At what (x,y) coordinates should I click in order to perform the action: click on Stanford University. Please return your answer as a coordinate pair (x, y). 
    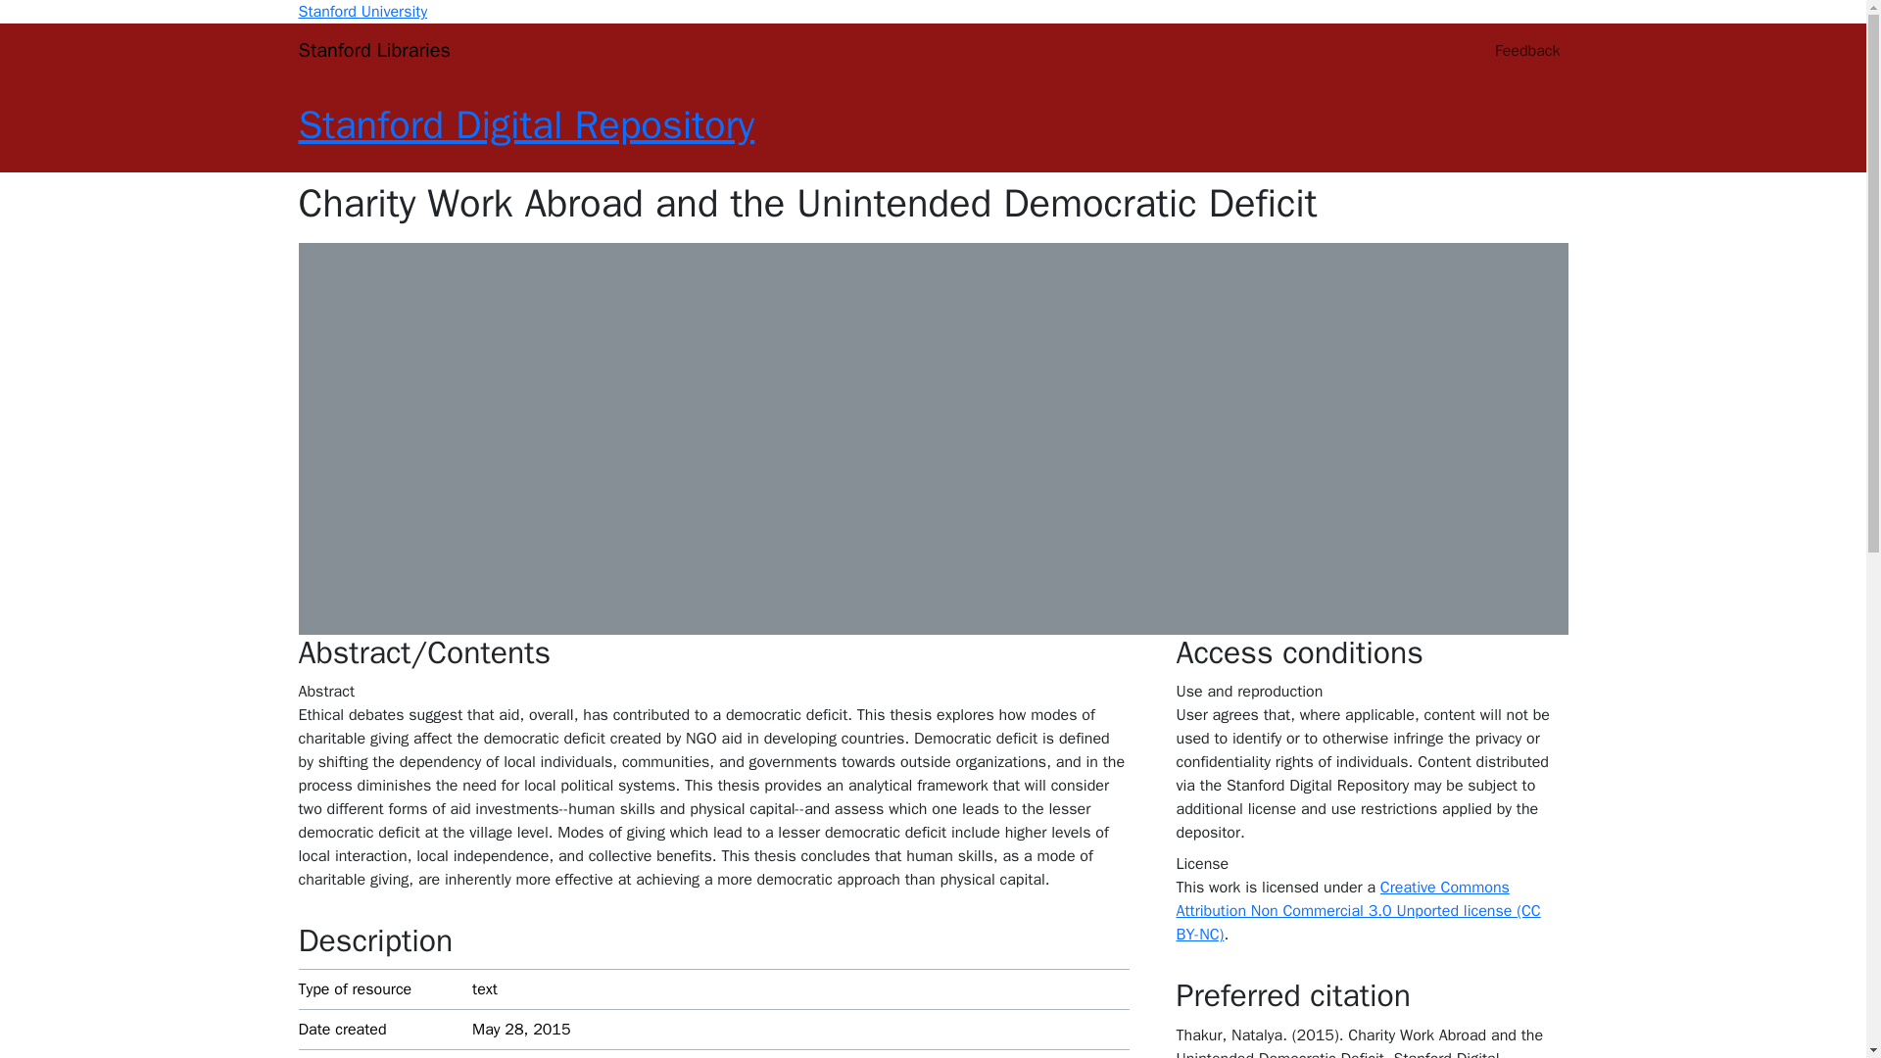
    Looking at the image, I should click on (362, 12).